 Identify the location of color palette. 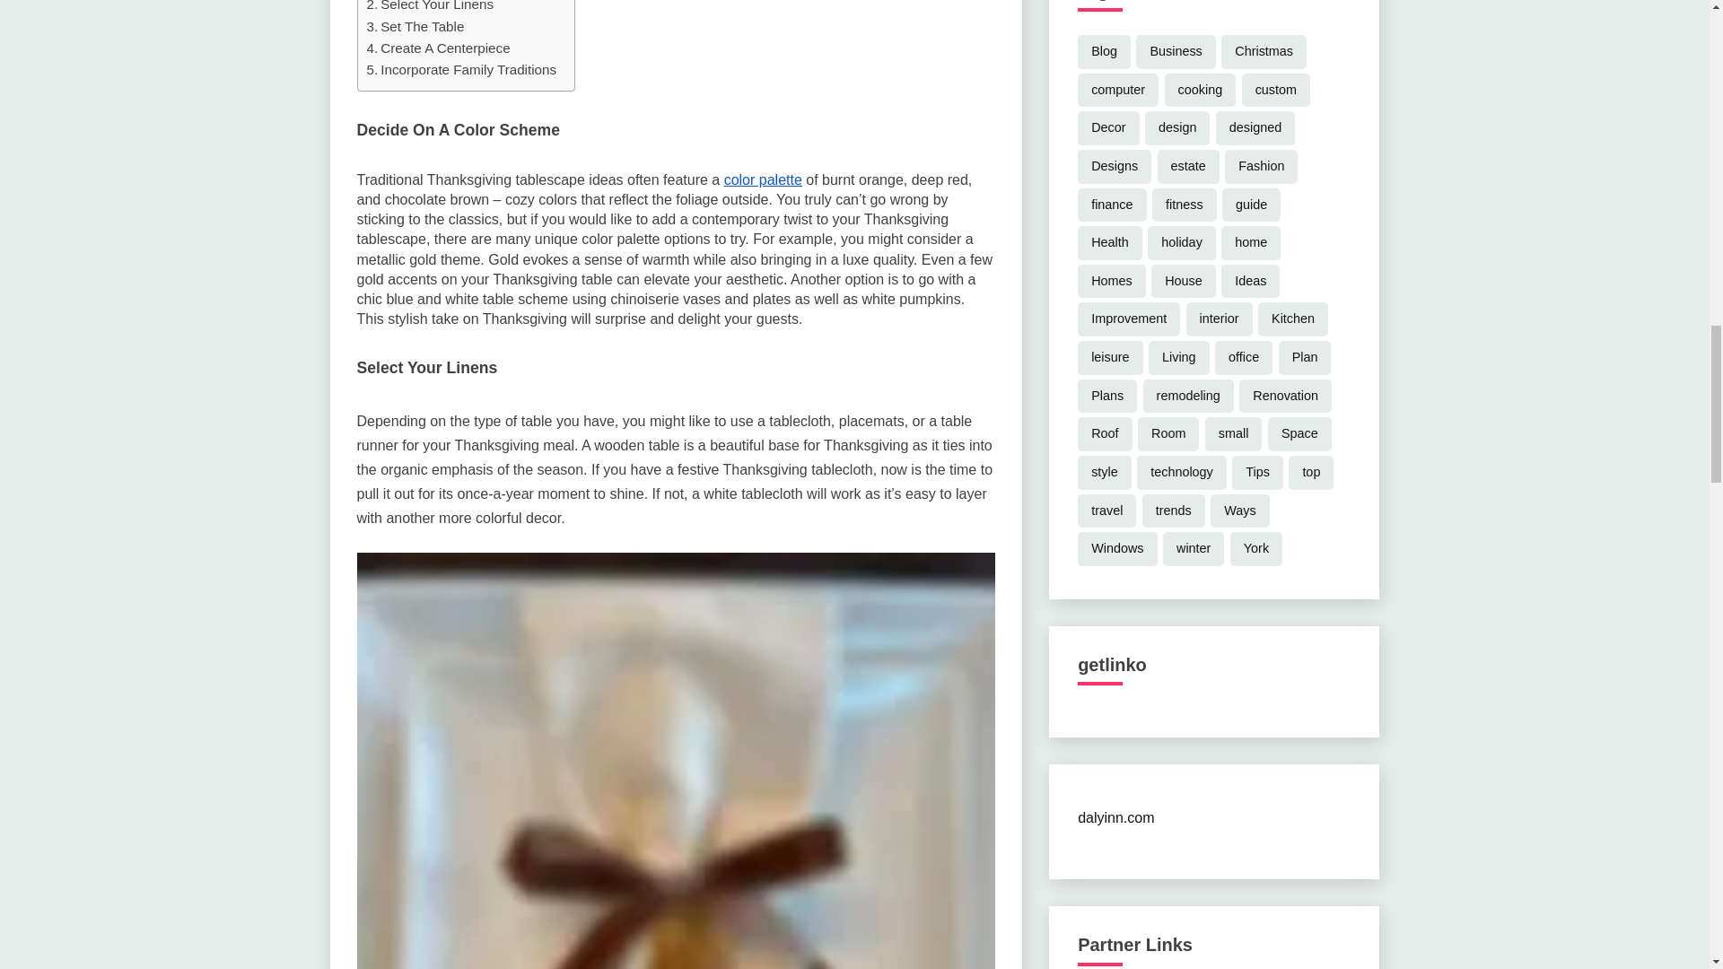
(763, 179).